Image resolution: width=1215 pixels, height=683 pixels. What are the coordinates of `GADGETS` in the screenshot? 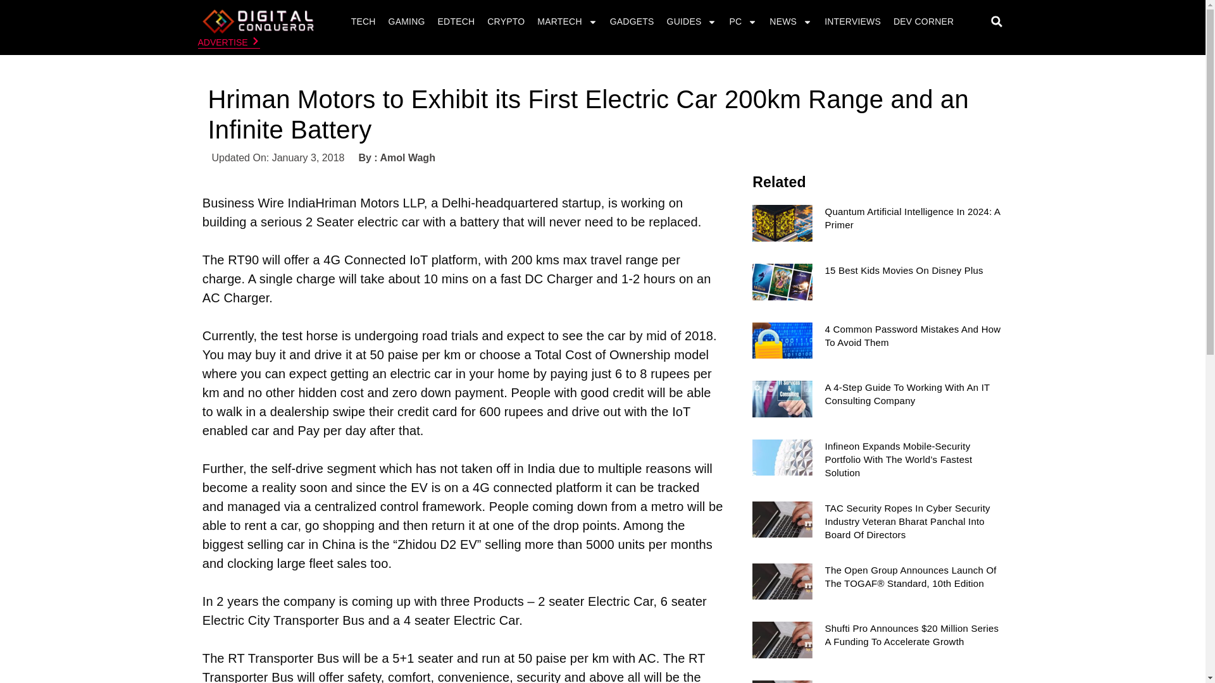 It's located at (632, 22).